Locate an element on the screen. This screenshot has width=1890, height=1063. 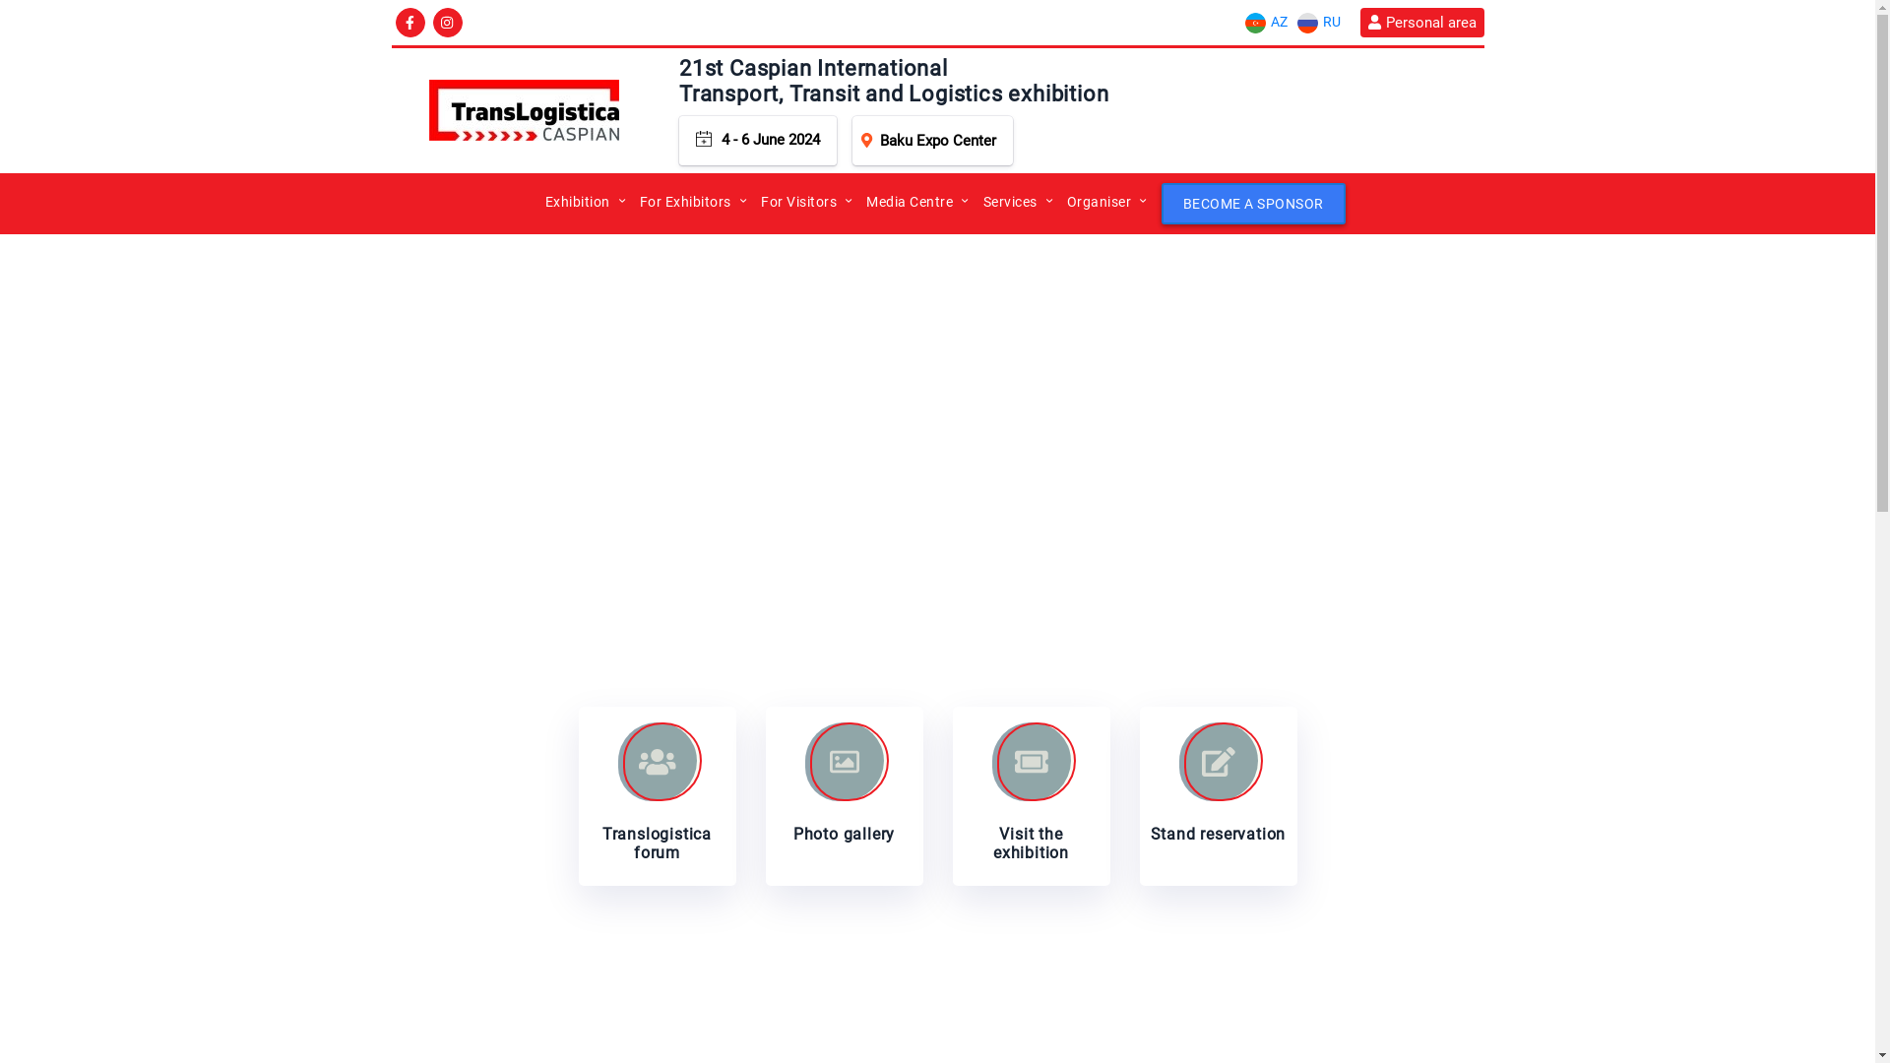
Personal area is located at coordinates (1421, 23).